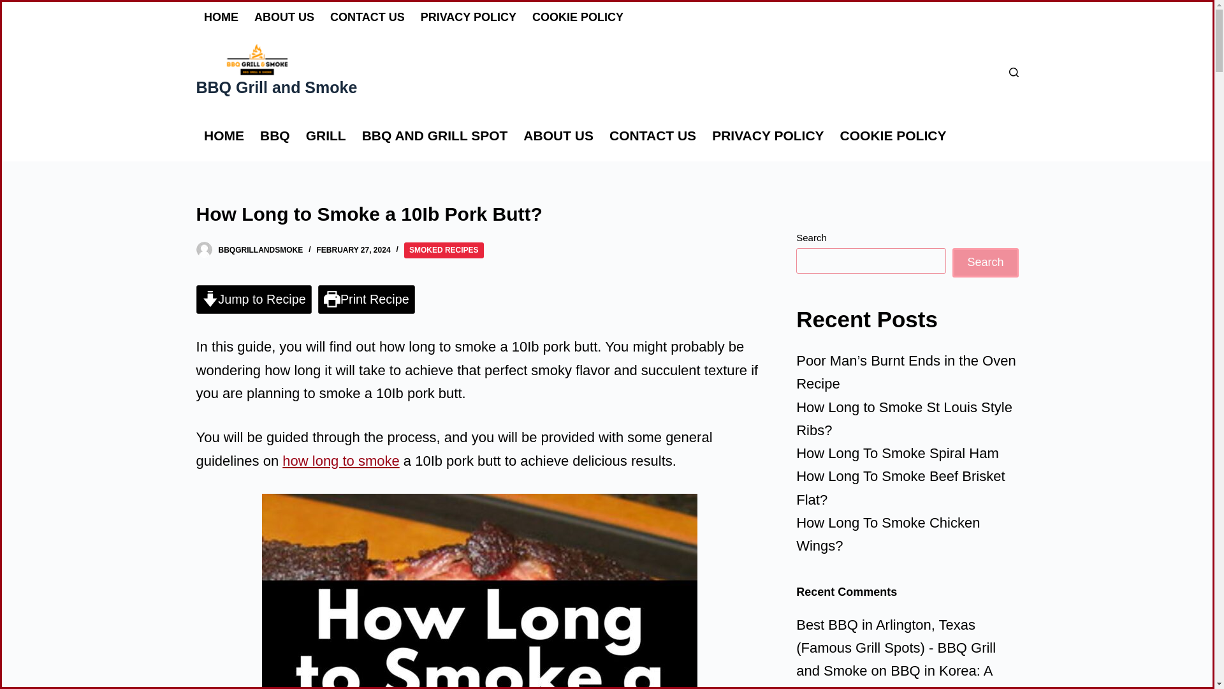  I want to click on How Long to Smoke a 10Ib Pork Butt?, so click(479, 214).